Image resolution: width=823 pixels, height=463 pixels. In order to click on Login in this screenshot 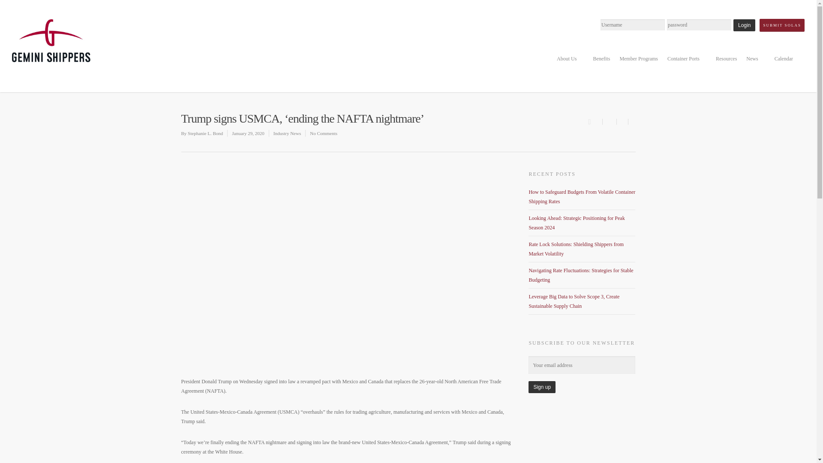, I will do `click(744, 25)`.